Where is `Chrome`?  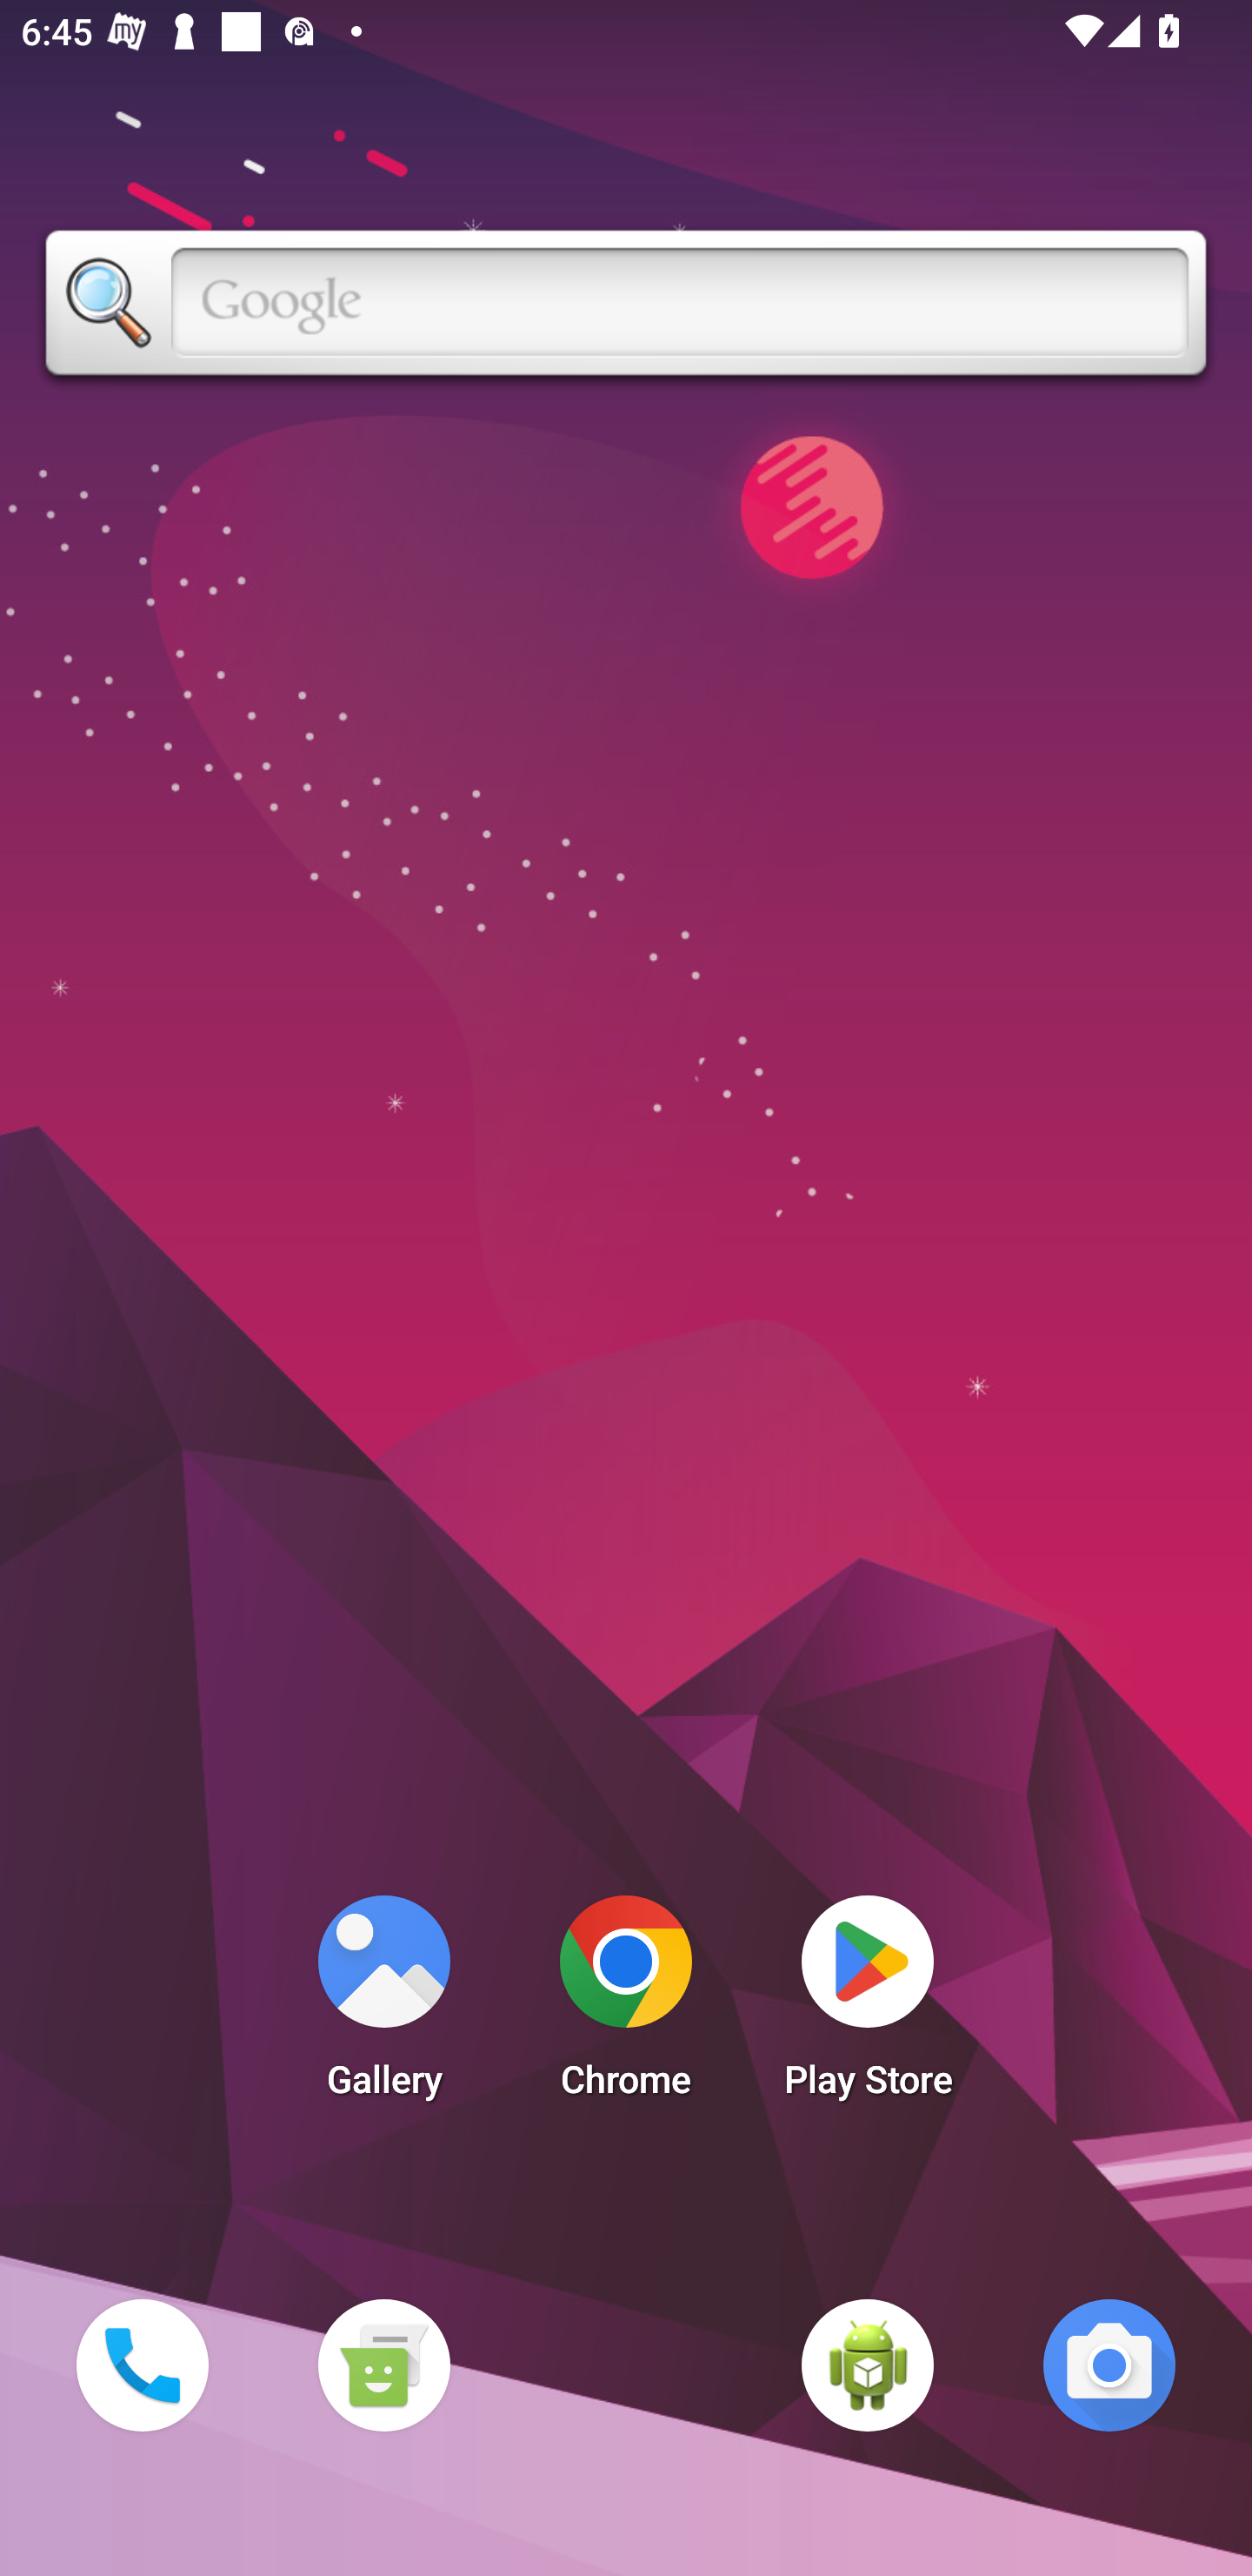 Chrome is located at coordinates (626, 2005).